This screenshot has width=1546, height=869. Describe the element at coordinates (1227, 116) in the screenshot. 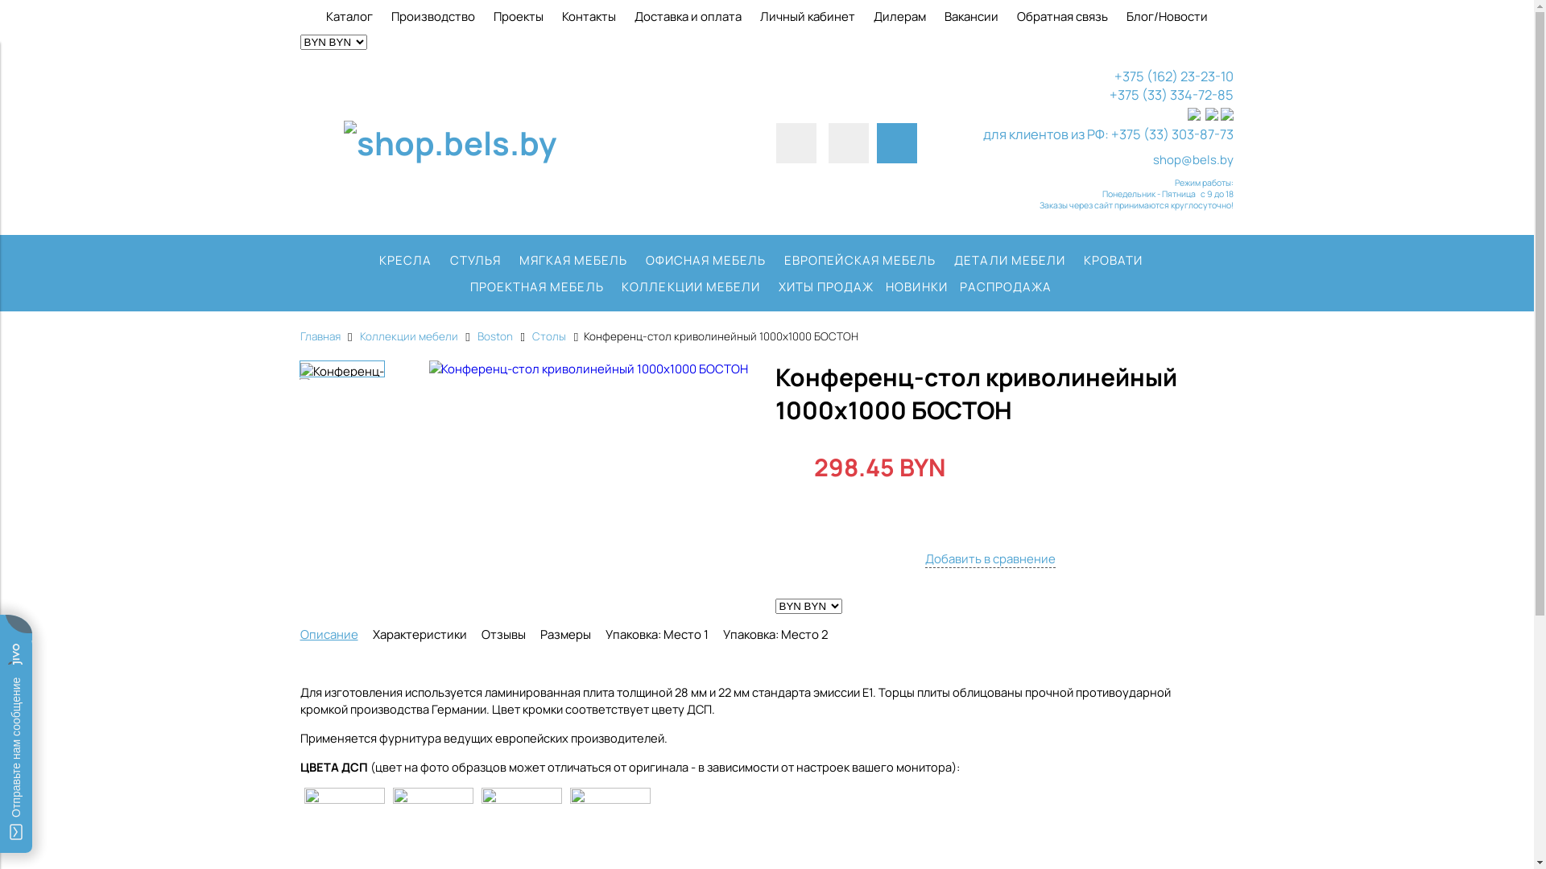

I see `Telegram` at that location.